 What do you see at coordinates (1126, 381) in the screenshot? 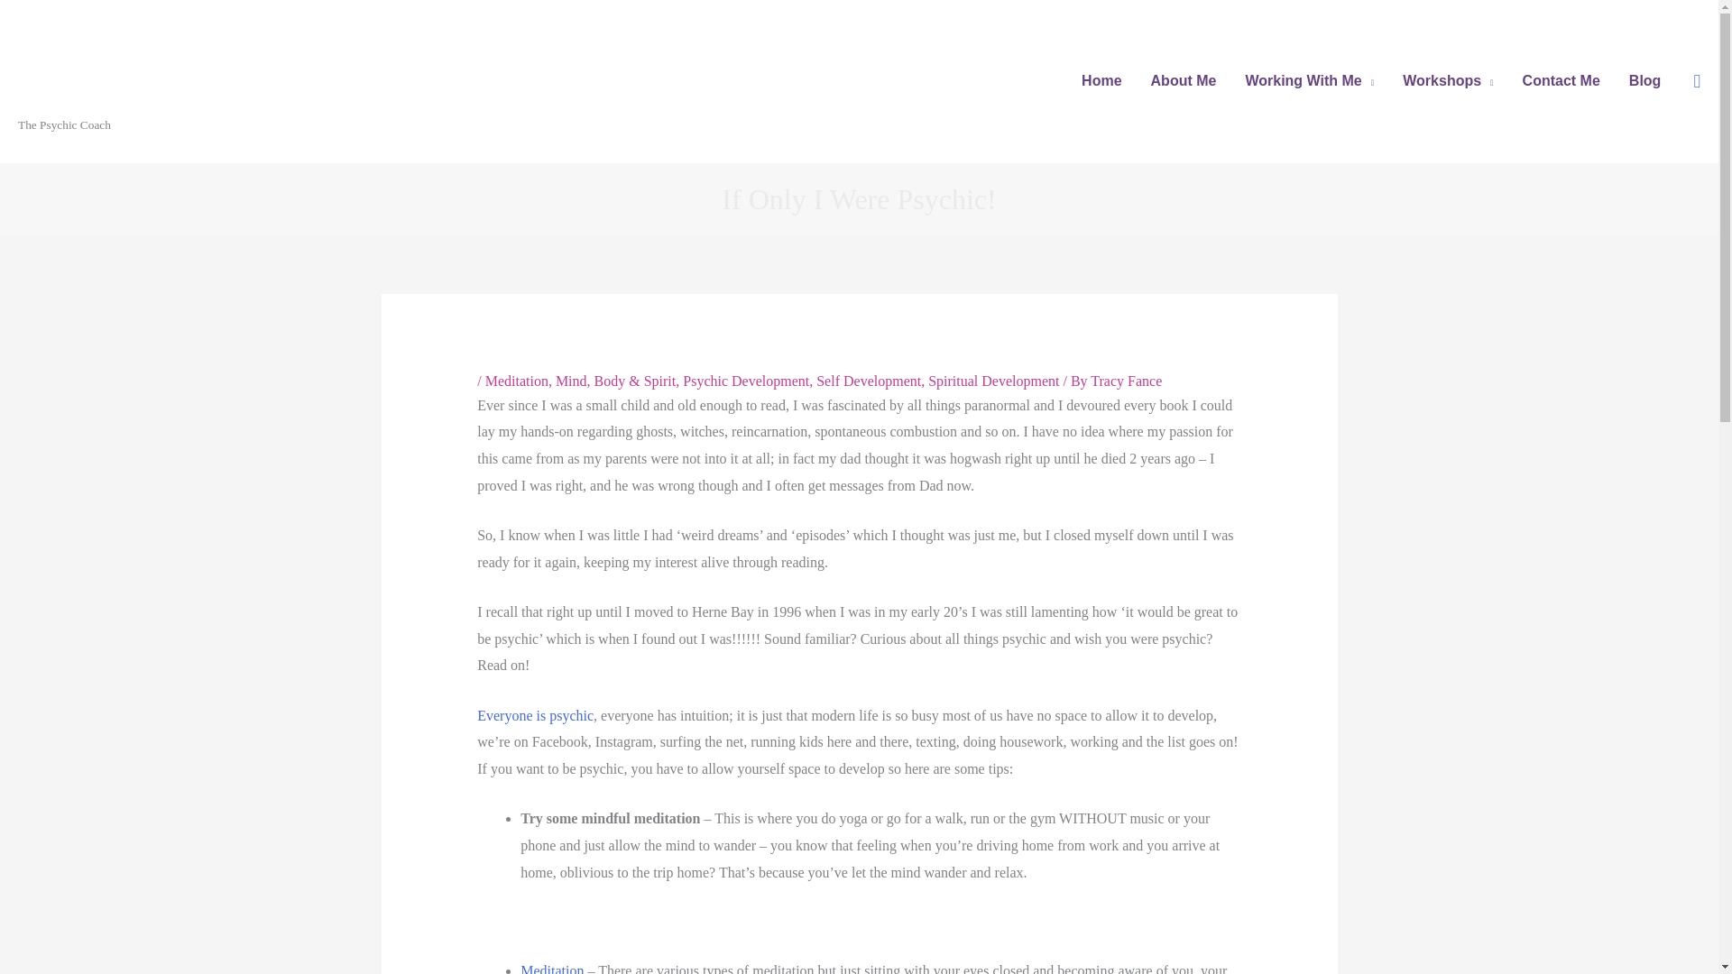
I see `View all posts by Tracy Fance` at bounding box center [1126, 381].